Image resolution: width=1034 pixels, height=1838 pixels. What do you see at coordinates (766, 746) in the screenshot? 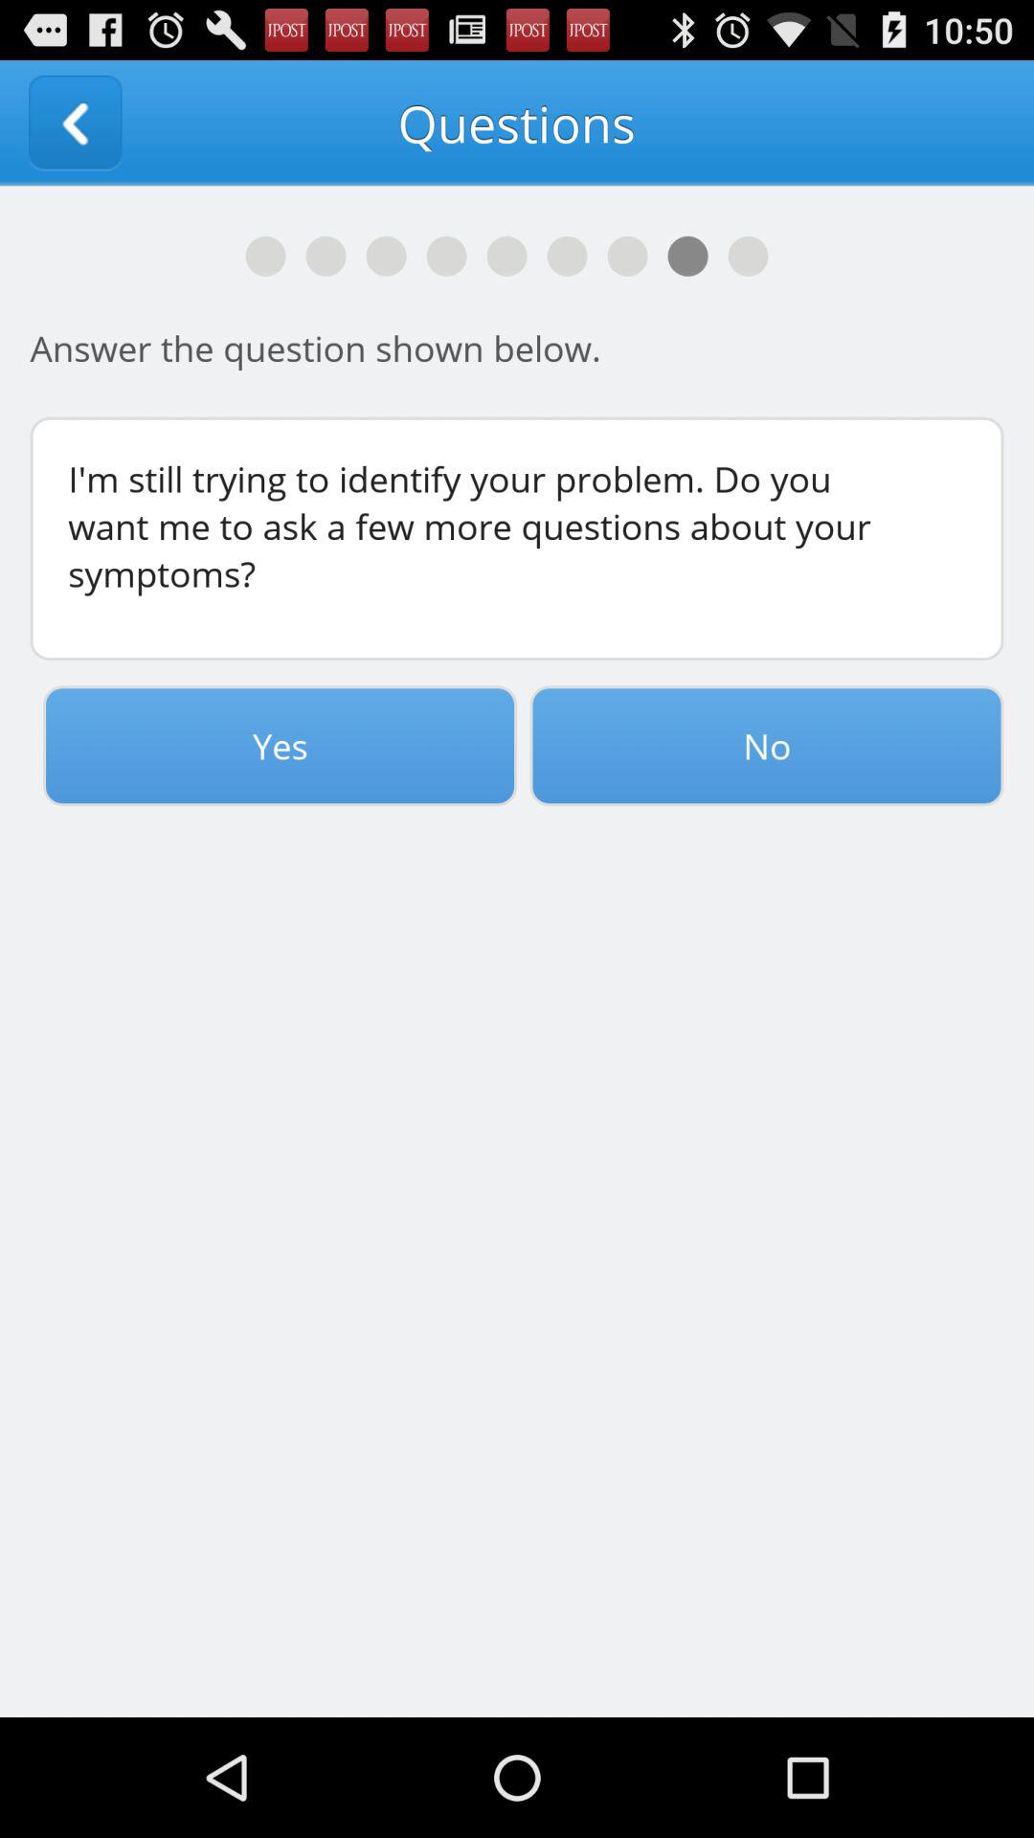
I see `press the item below the i m still` at bounding box center [766, 746].